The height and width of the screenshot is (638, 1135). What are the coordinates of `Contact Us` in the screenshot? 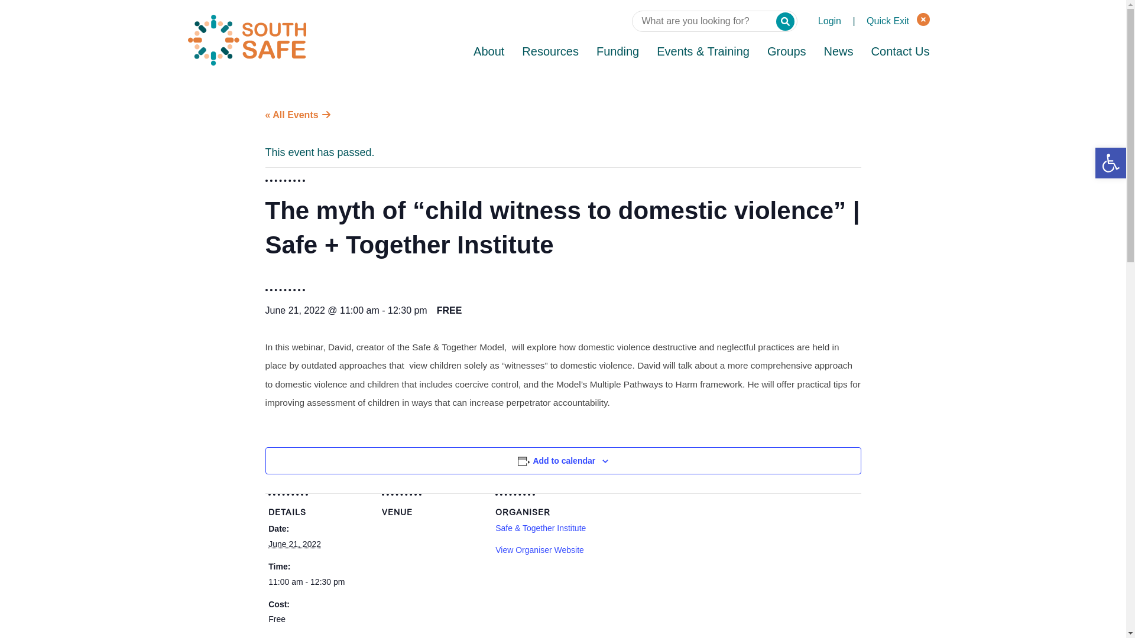 It's located at (901, 53).